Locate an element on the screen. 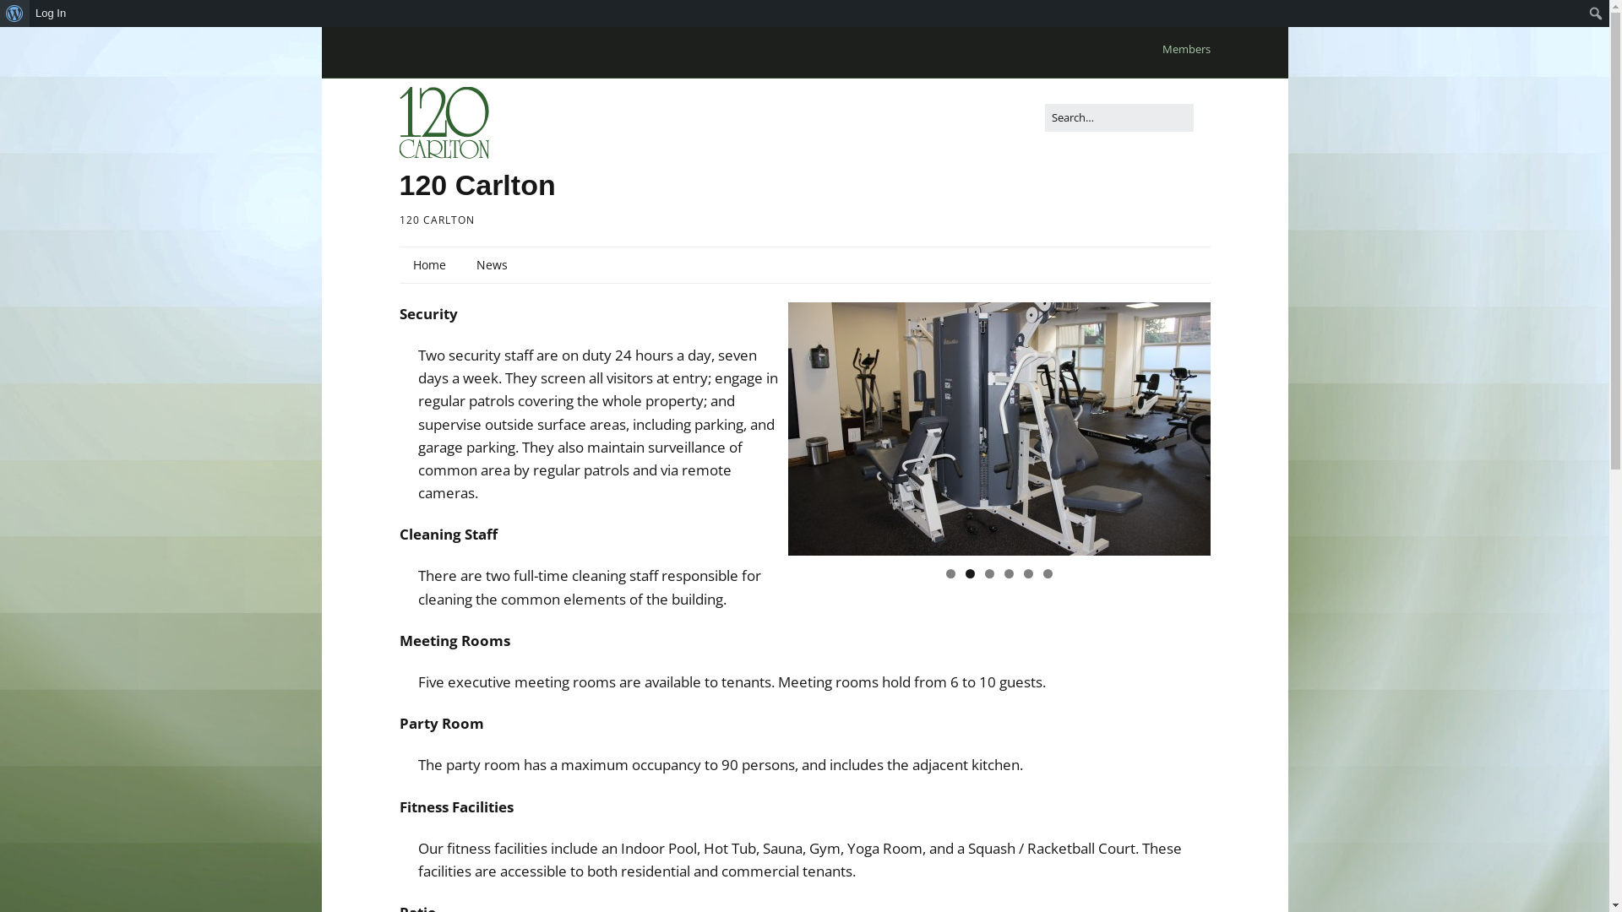 This screenshot has height=912, width=1622. 3 is located at coordinates (990, 574).